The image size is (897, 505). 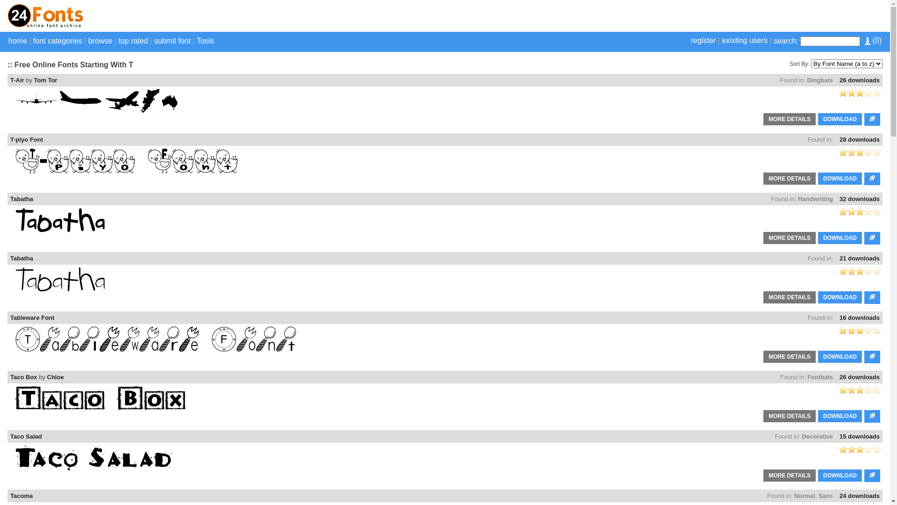 What do you see at coordinates (840, 238) in the screenshot?
I see `DOWNLOAD` at bounding box center [840, 238].